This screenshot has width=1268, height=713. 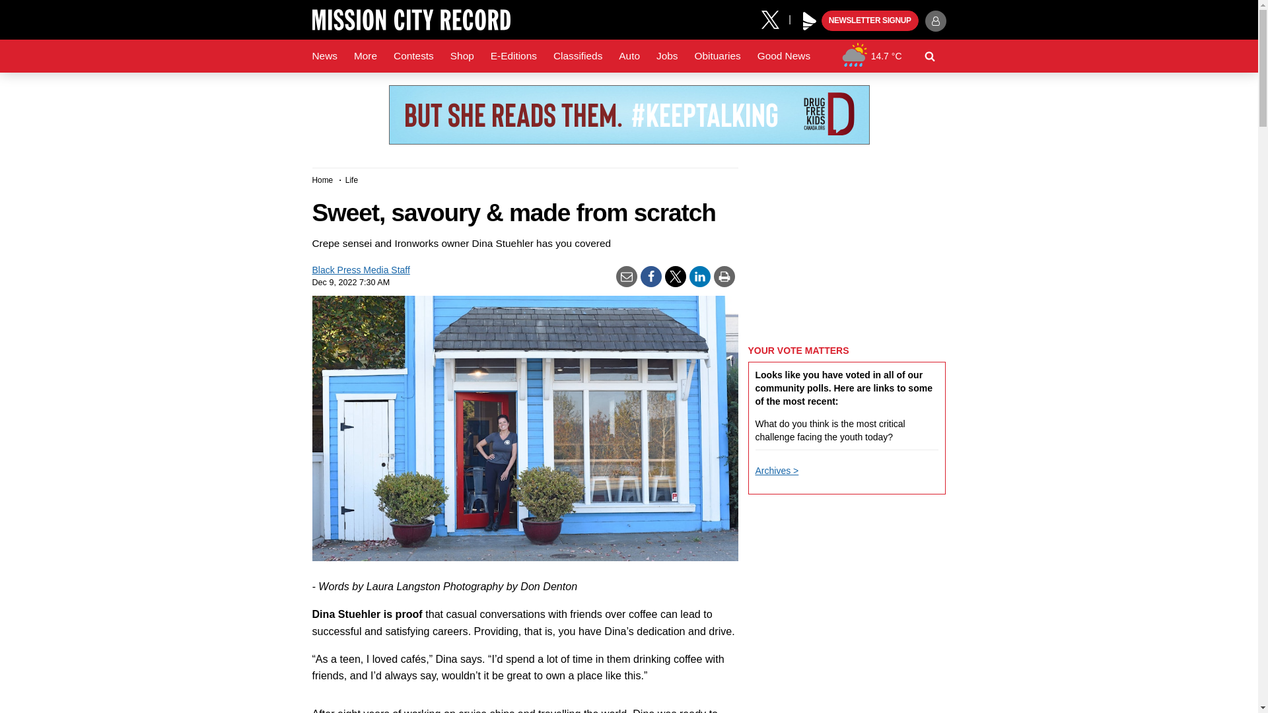 What do you see at coordinates (870, 21) in the screenshot?
I see `NEWSLETTER SIGNUP` at bounding box center [870, 21].